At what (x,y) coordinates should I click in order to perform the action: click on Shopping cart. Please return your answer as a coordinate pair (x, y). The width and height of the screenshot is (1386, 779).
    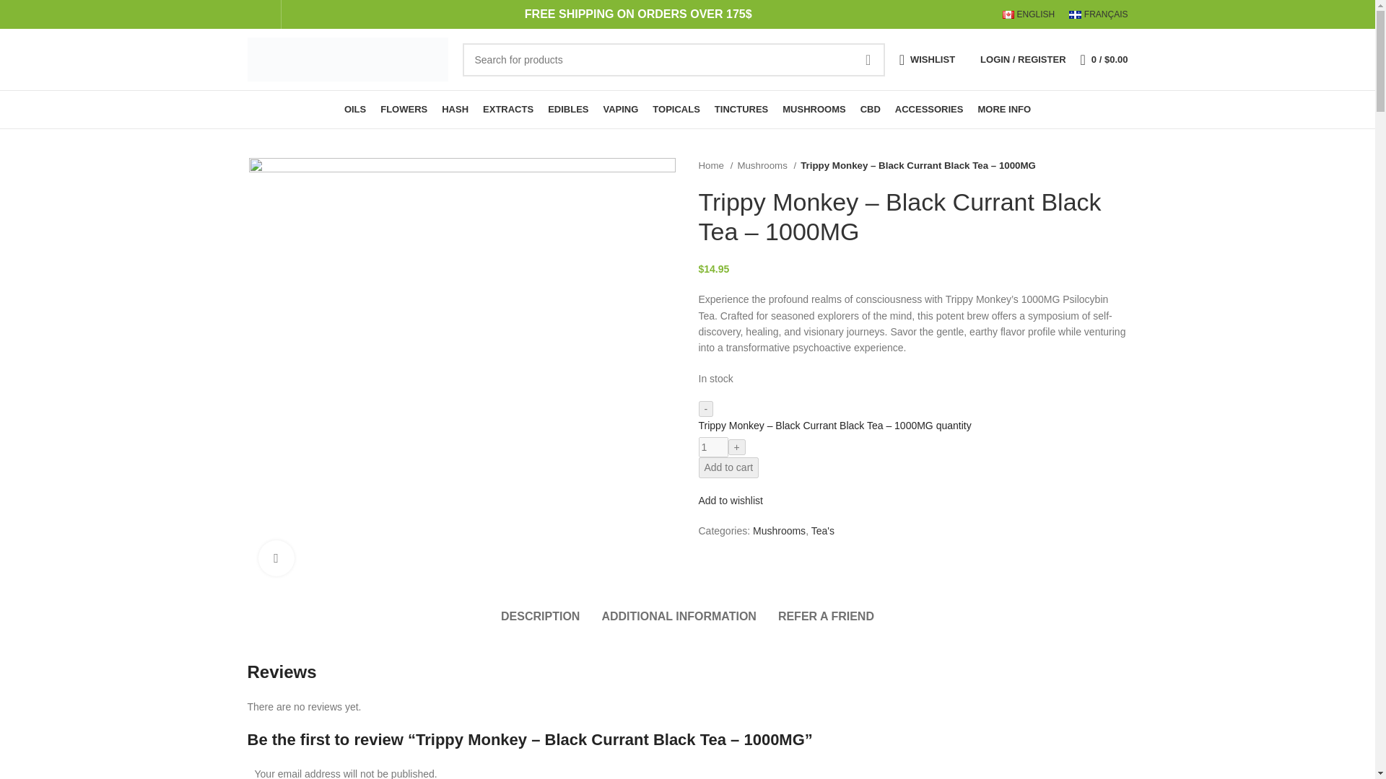
    Looking at the image, I should click on (1104, 58).